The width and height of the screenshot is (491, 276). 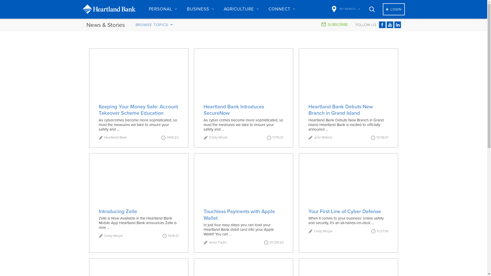 I want to click on blog-follow-youtube.svg, so click(x=390, y=25).